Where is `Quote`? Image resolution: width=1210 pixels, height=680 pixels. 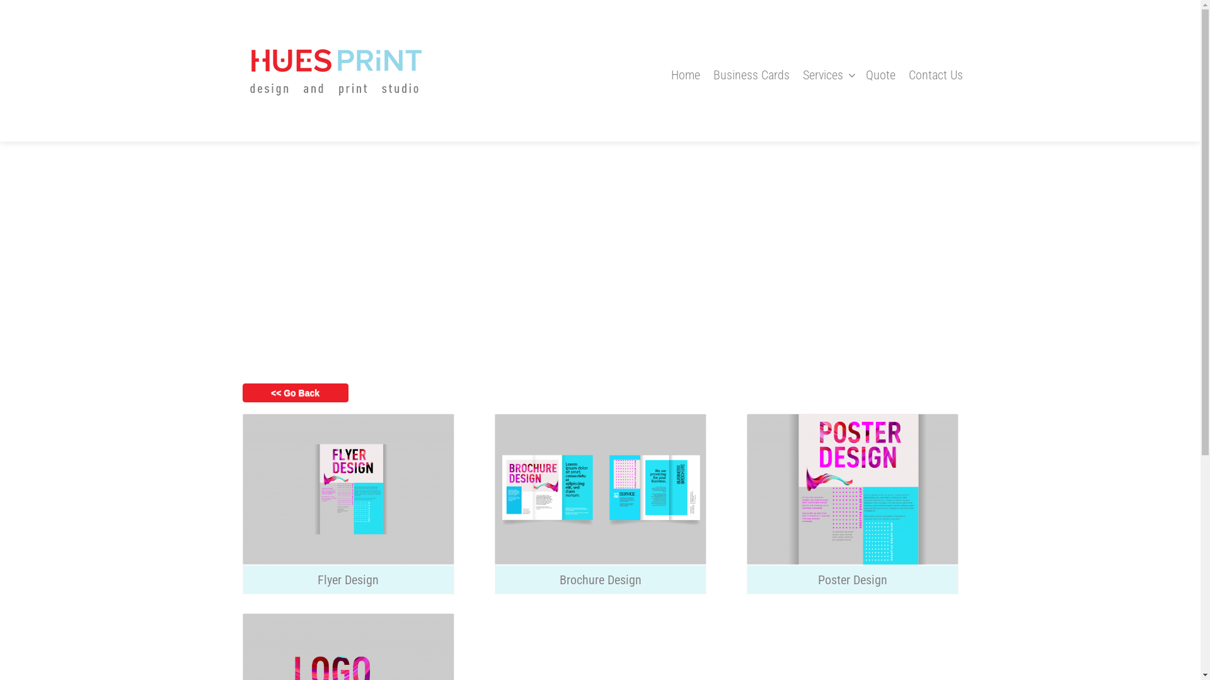 Quote is located at coordinates (881, 75).